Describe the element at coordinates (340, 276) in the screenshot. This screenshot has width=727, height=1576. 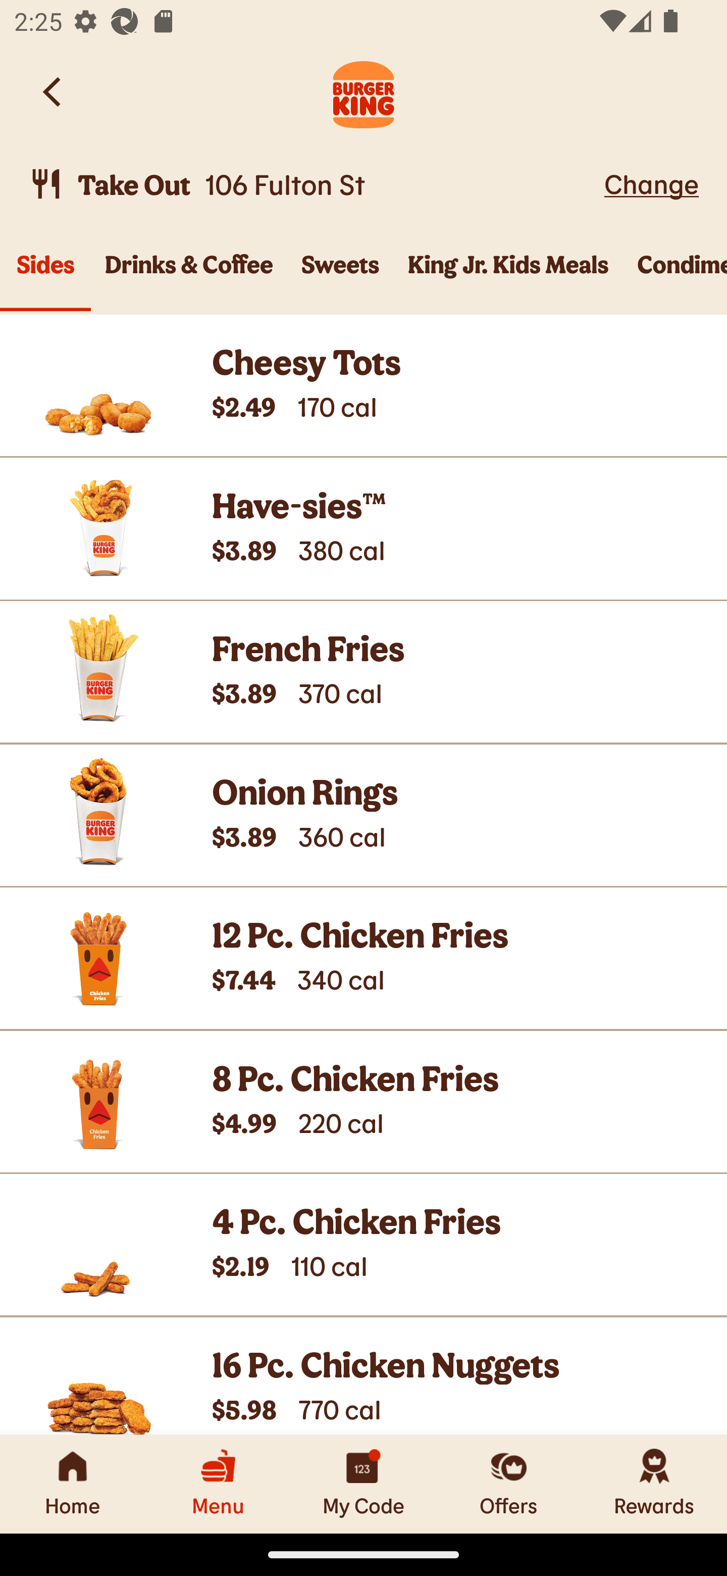
I see `Sweets` at that location.